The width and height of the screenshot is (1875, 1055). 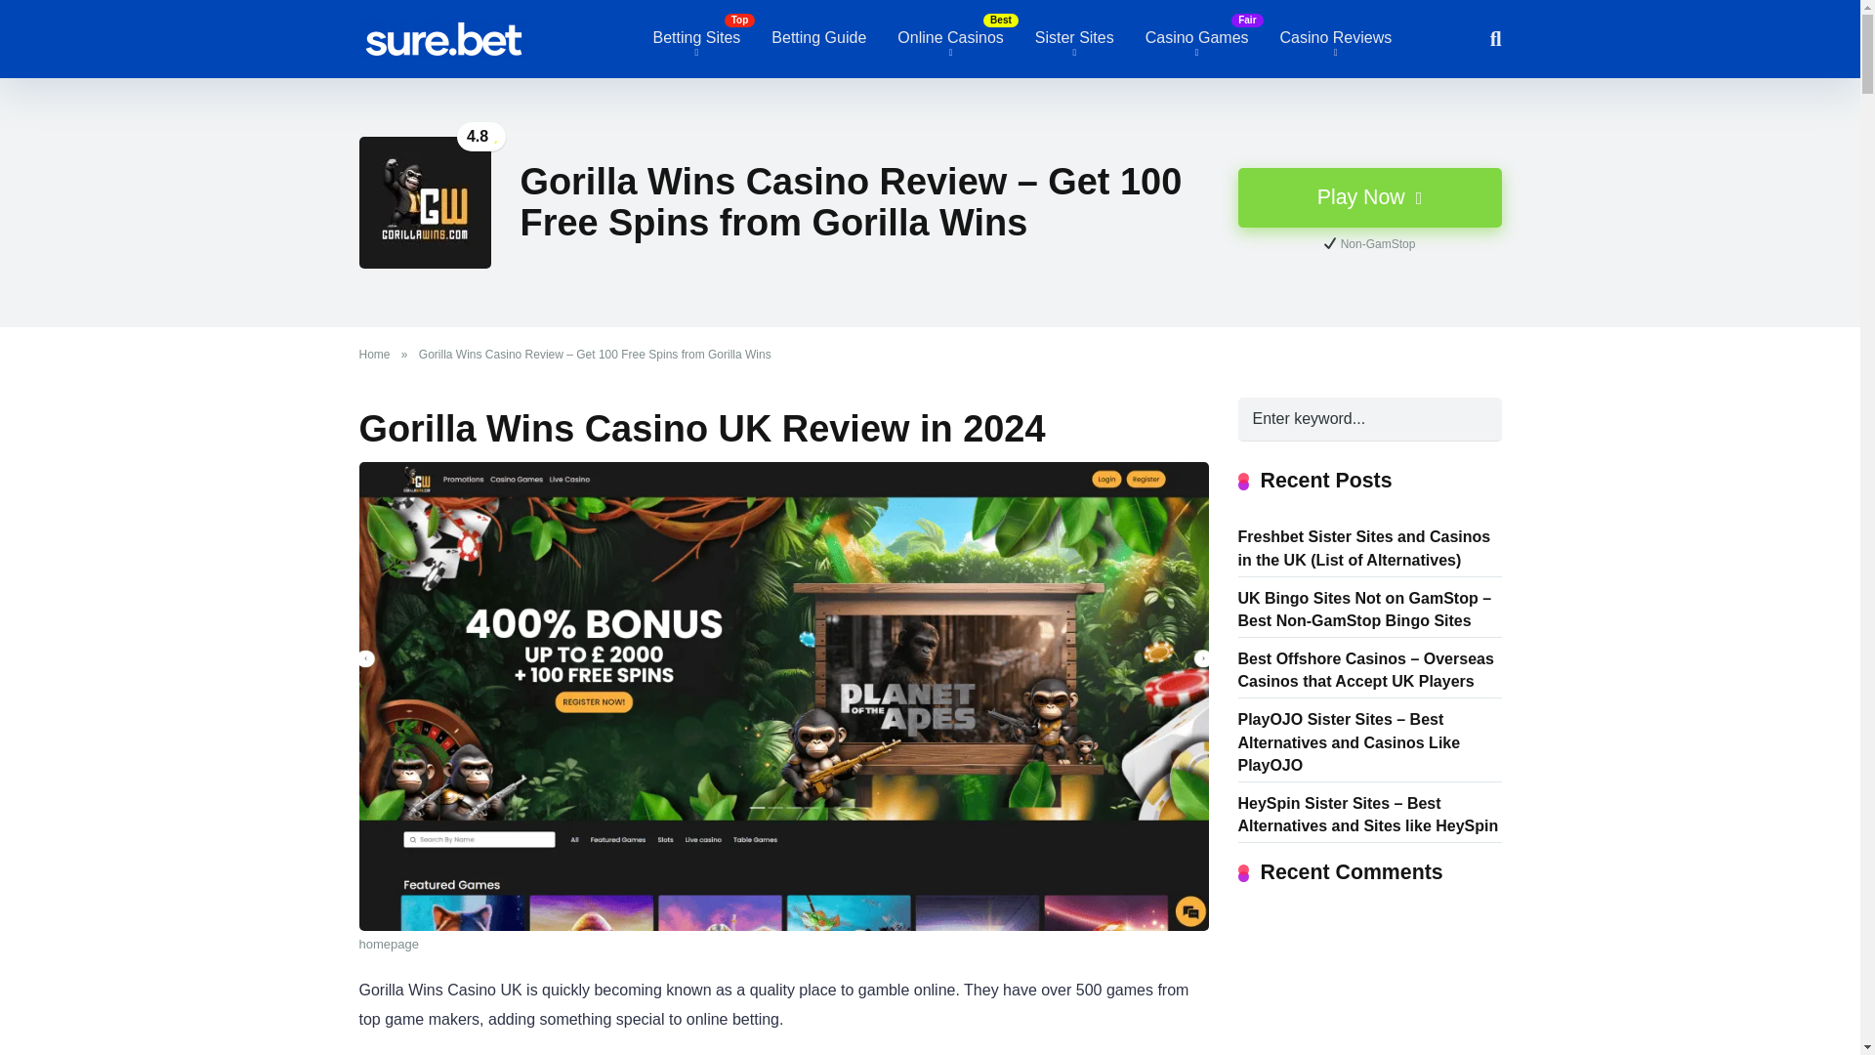 I want to click on Sister Sites, so click(x=1074, y=39).